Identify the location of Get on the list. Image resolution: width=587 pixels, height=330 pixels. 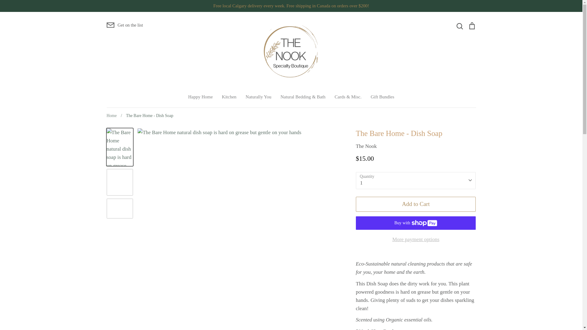
(124, 25).